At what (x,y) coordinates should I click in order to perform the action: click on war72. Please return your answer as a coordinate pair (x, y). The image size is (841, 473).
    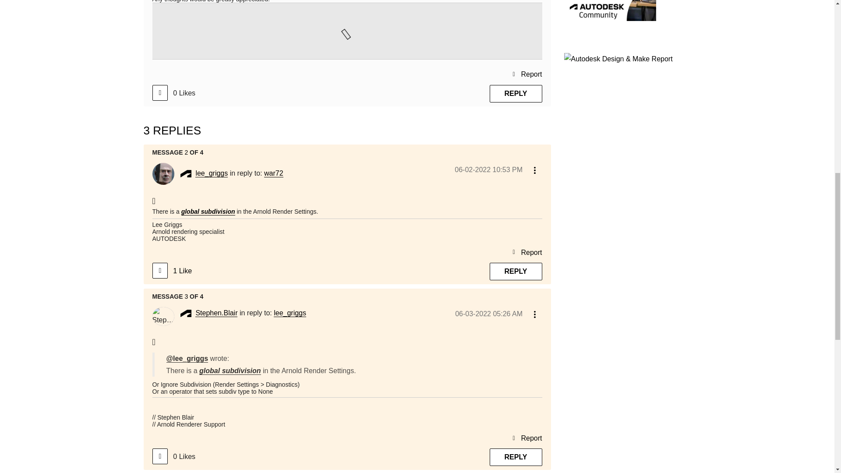
    Looking at the image, I should click on (273, 173).